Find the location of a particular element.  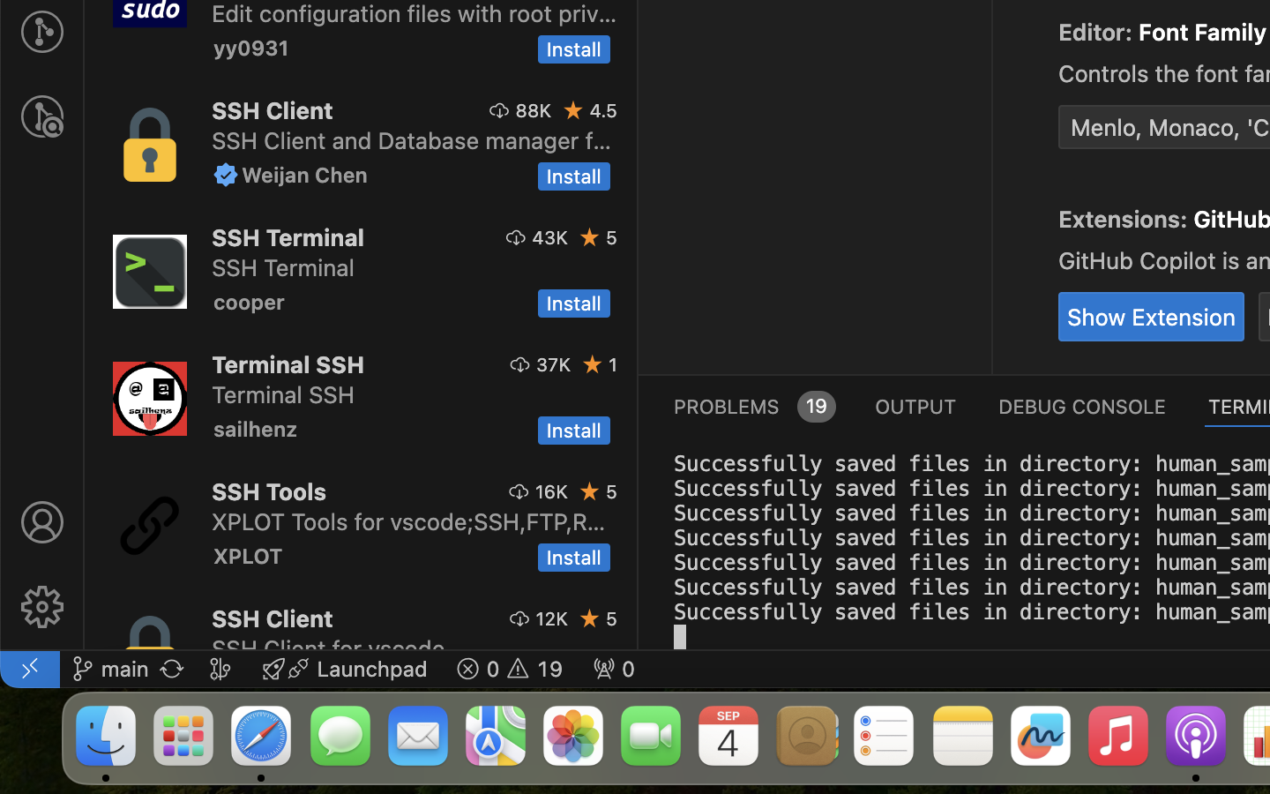

SSH Tools is located at coordinates (270, 491).